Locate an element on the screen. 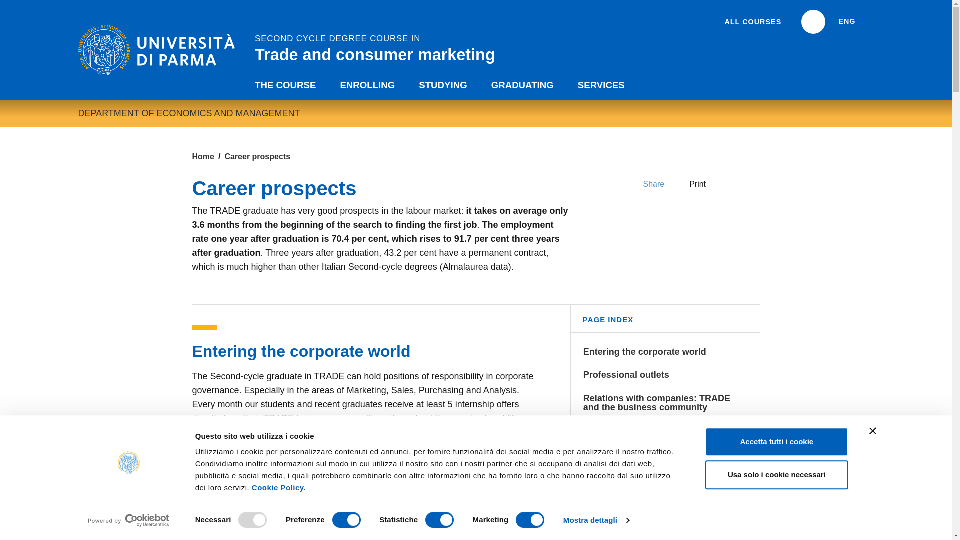 The width and height of the screenshot is (960, 540). Mostra dettagli is located at coordinates (596, 520).